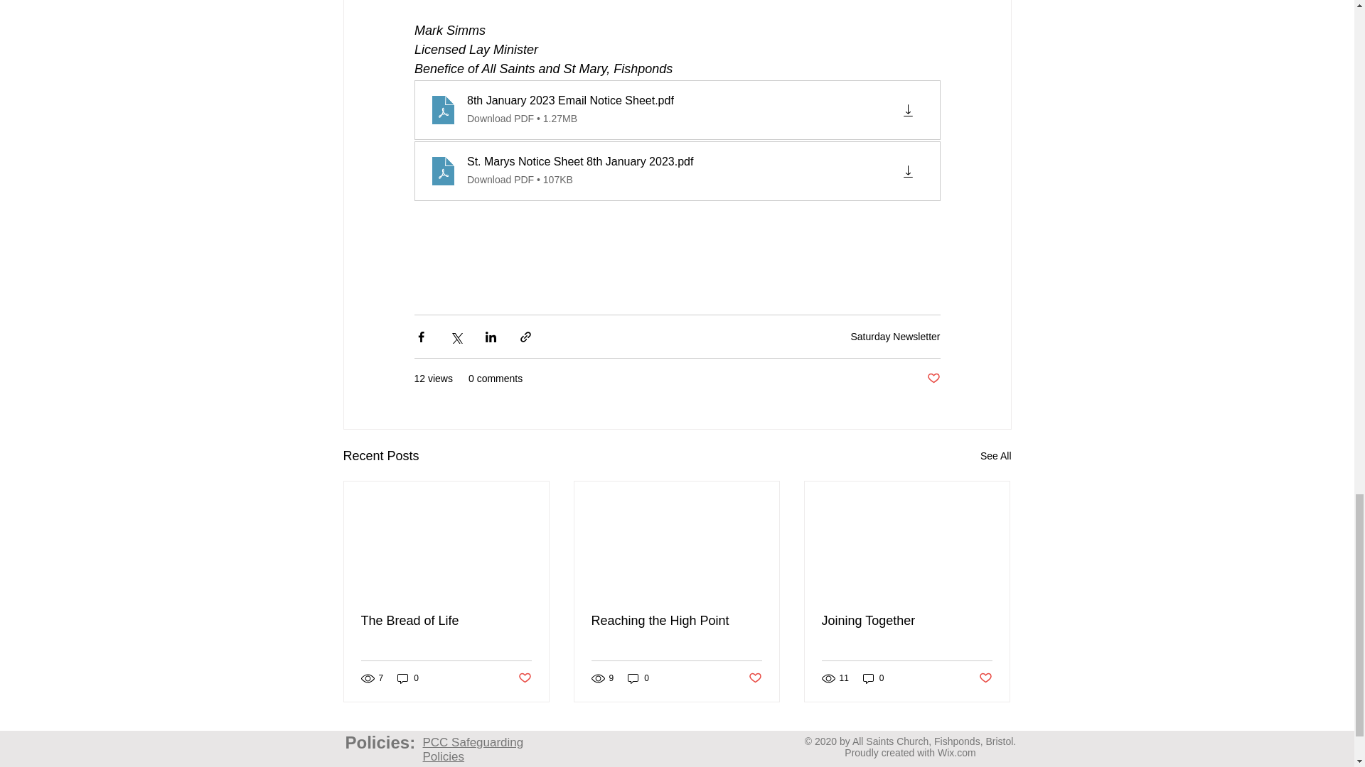  I want to click on 0, so click(638, 679).